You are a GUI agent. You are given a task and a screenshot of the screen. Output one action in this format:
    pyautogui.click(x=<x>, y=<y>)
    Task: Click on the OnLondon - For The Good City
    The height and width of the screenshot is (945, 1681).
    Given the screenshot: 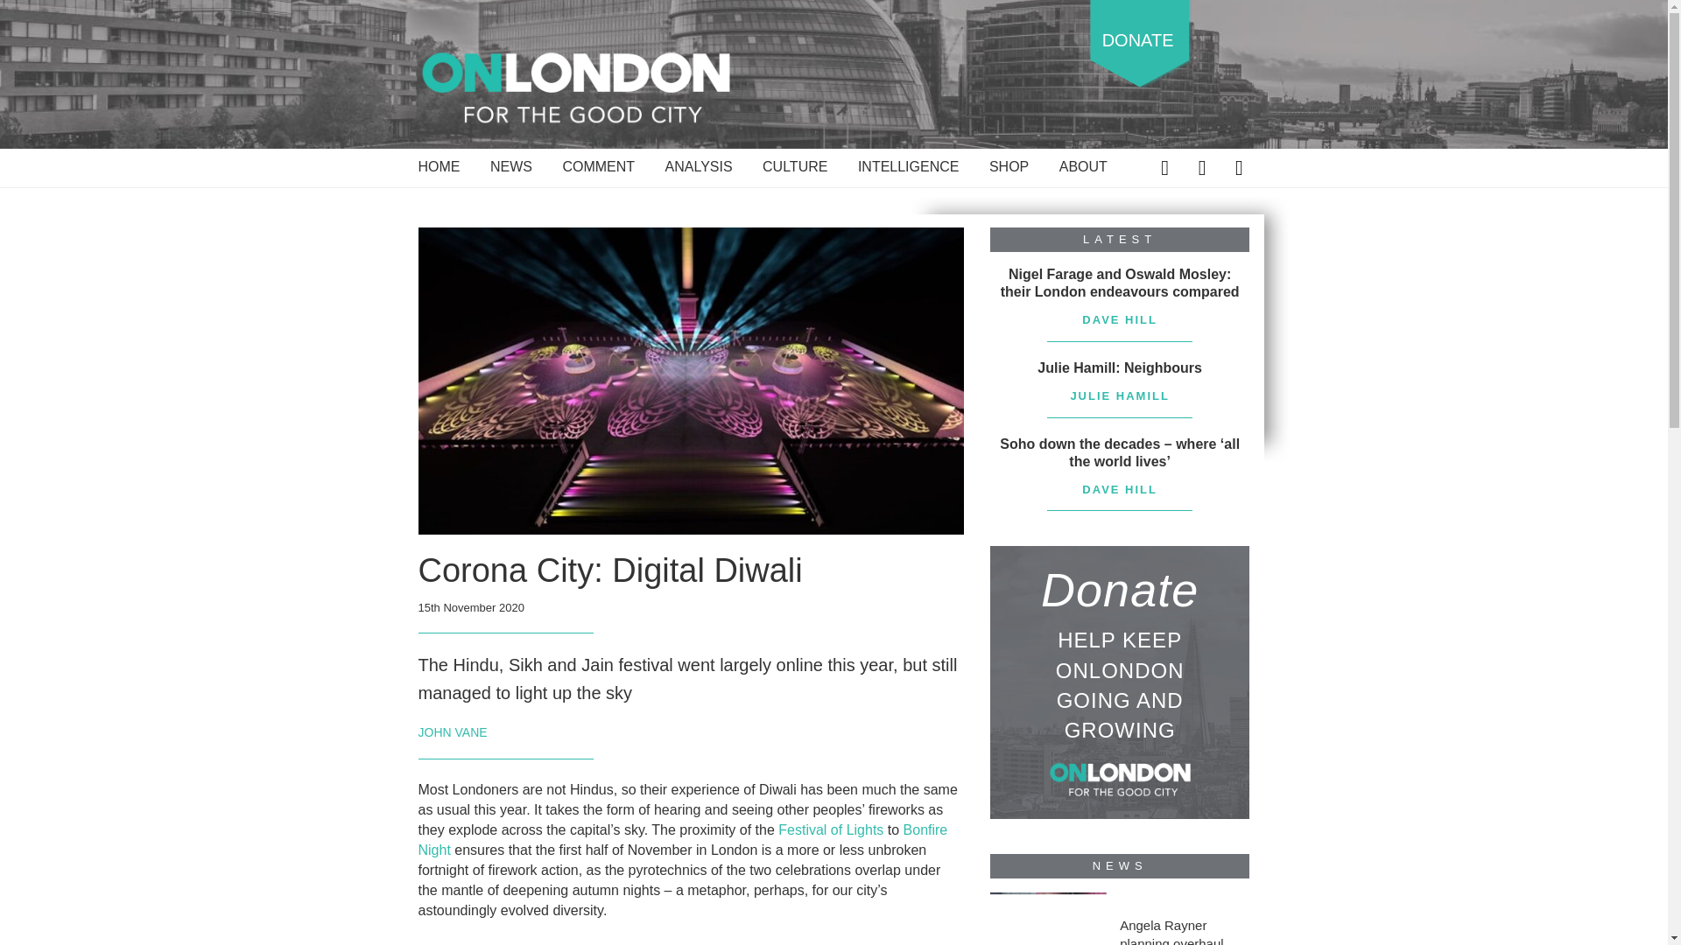 What is the action you would take?
    pyautogui.click(x=576, y=86)
    